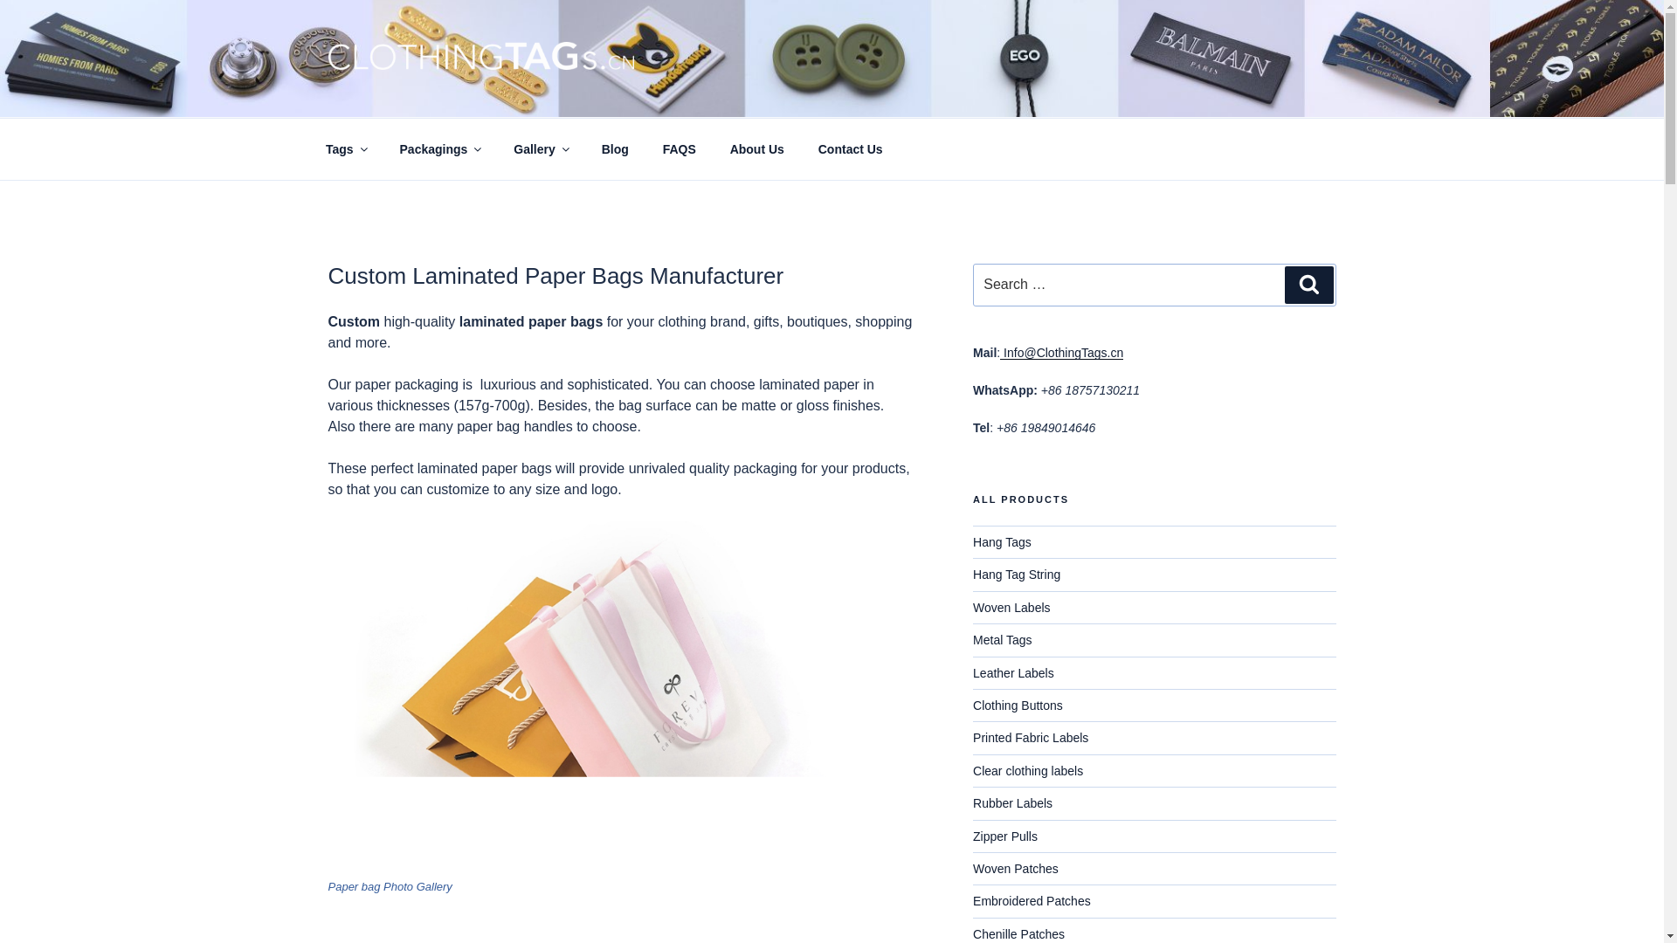 The image size is (1677, 943). What do you see at coordinates (499, 94) in the screenshot?
I see `CLOTHINGTAGS.CN` at bounding box center [499, 94].